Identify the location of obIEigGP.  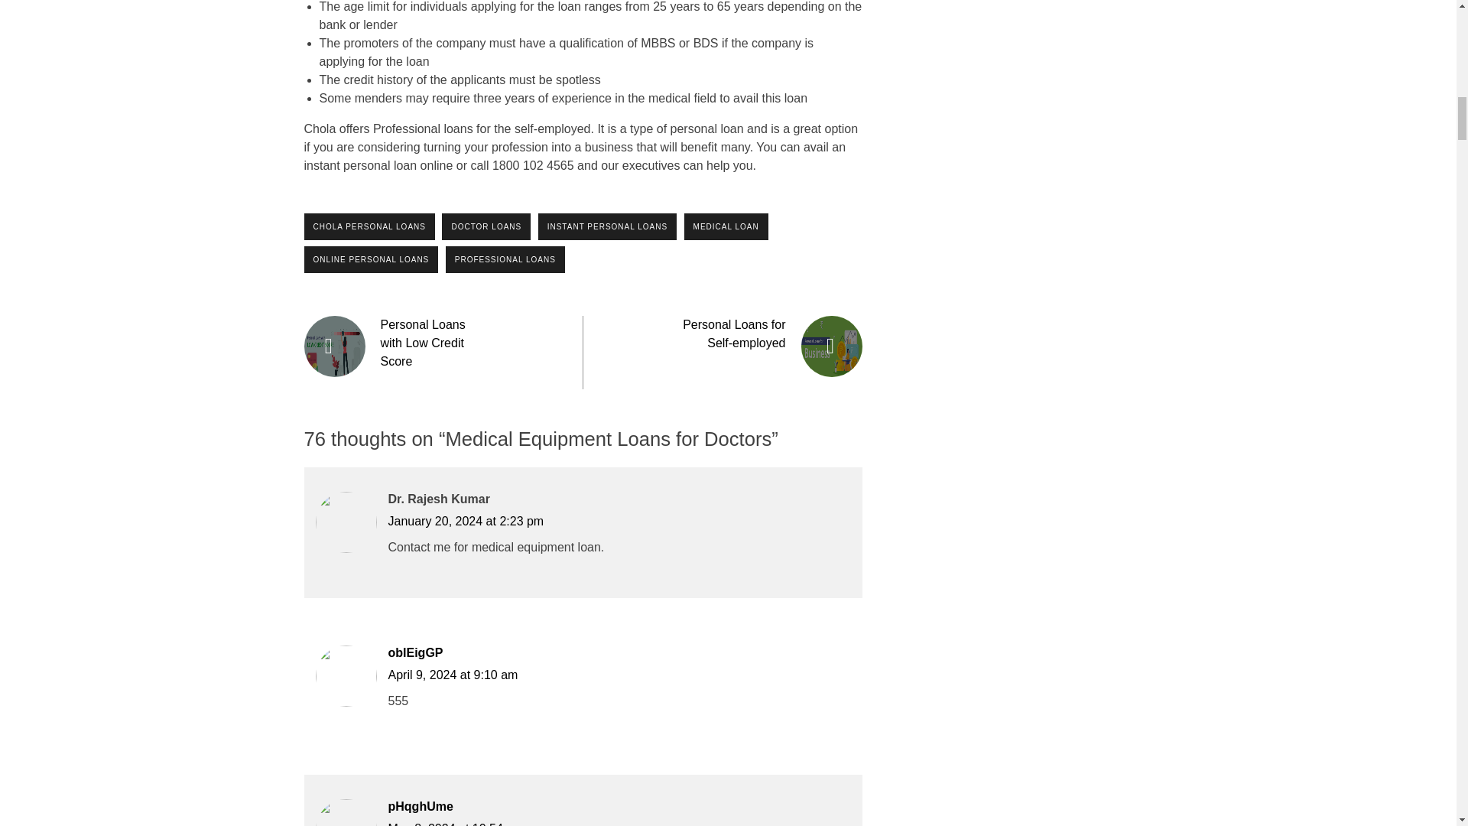
(416, 652).